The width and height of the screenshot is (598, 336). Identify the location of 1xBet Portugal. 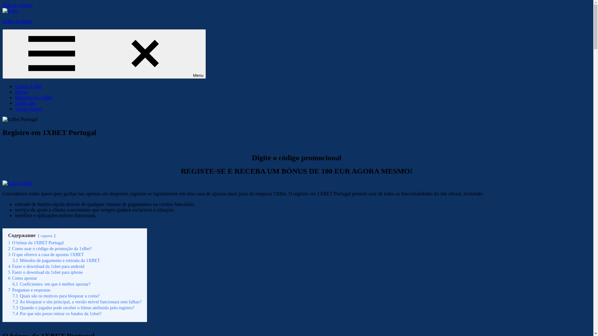
(17, 21).